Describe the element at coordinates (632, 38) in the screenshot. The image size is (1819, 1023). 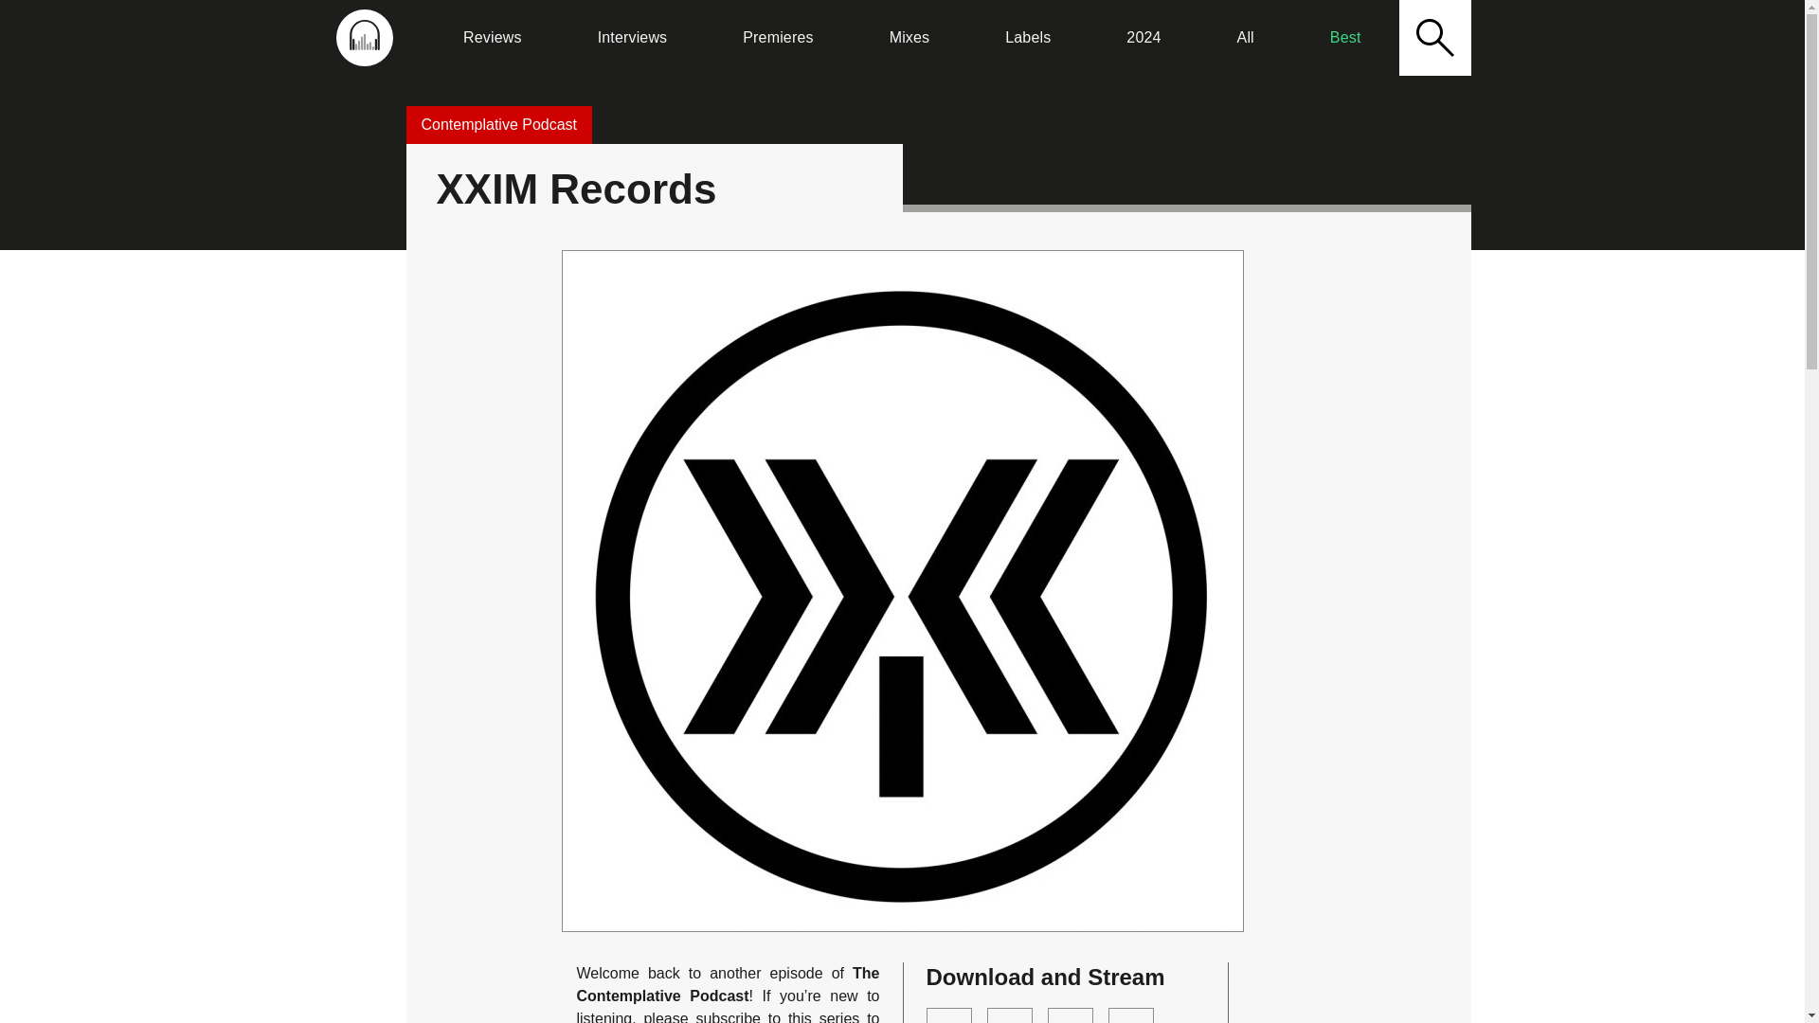
I see `Interviews` at that location.